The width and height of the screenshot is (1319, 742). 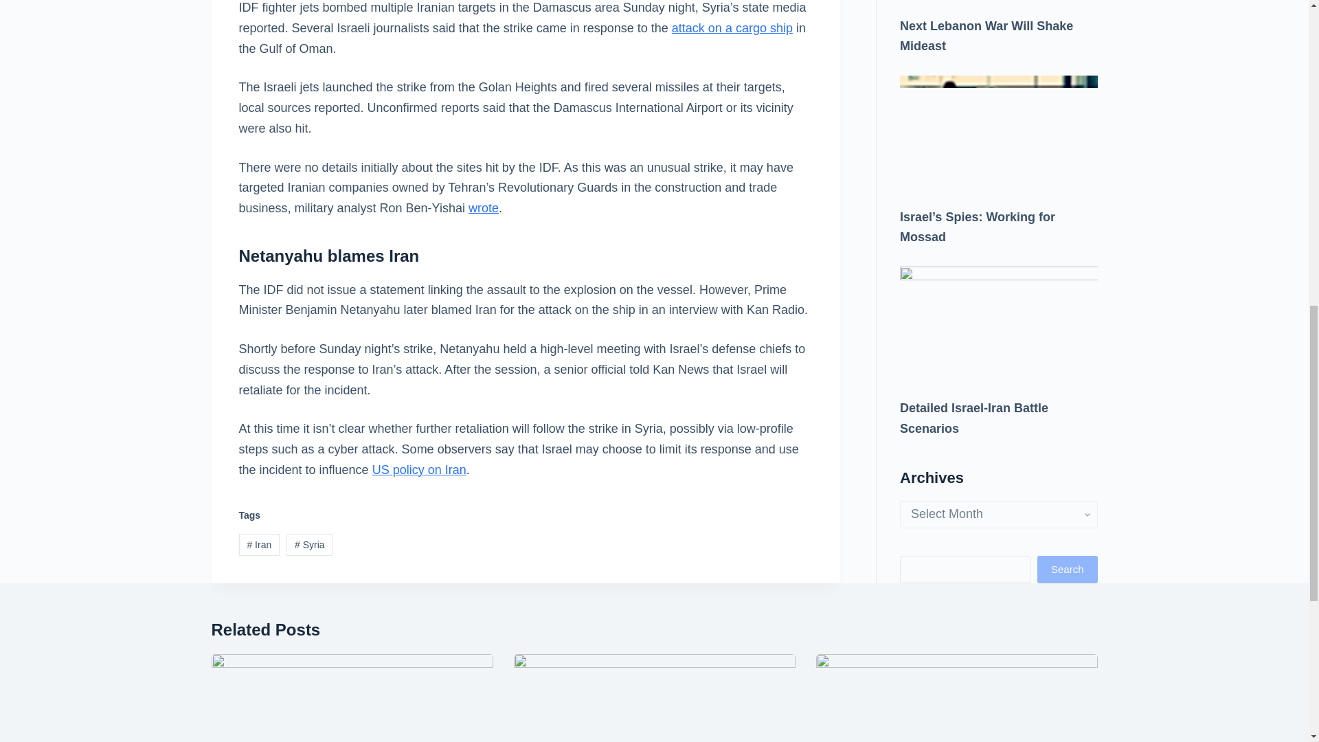 What do you see at coordinates (1067, 101) in the screenshot?
I see `Search` at bounding box center [1067, 101].